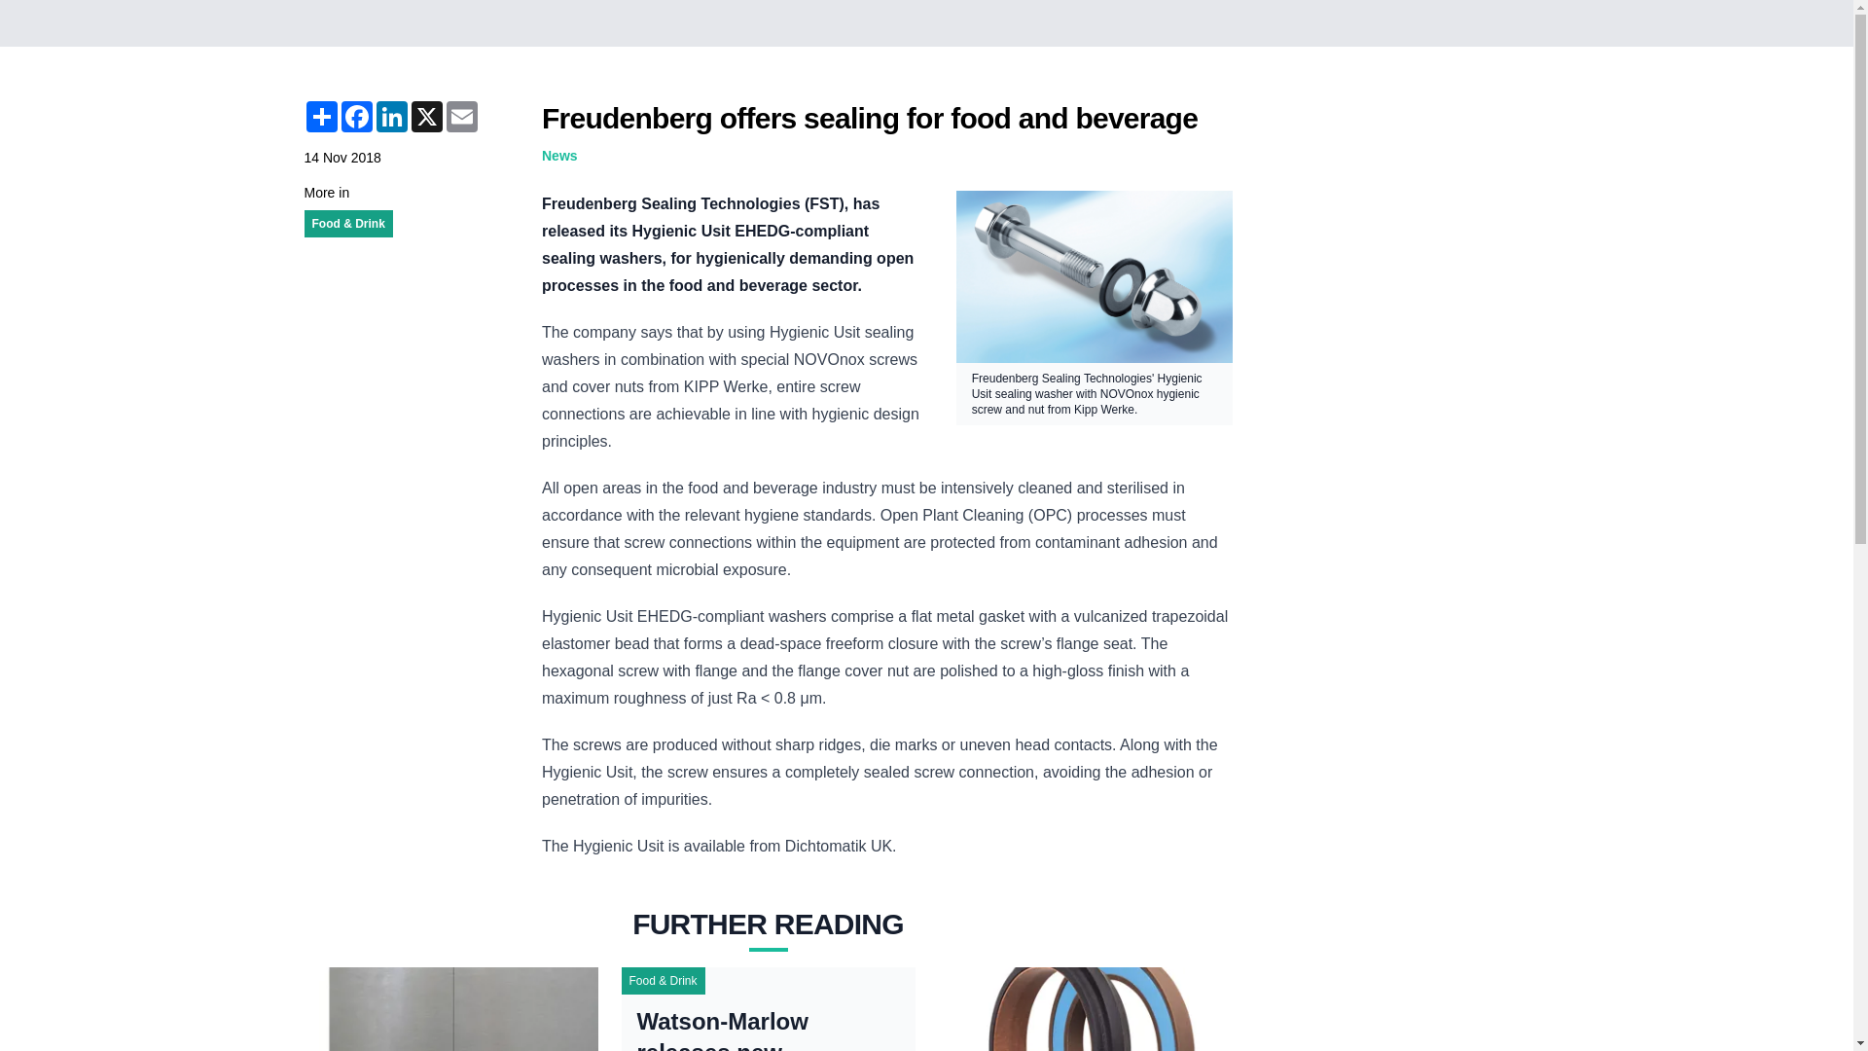  I want to click on LinkedIn, so click(391, 117).